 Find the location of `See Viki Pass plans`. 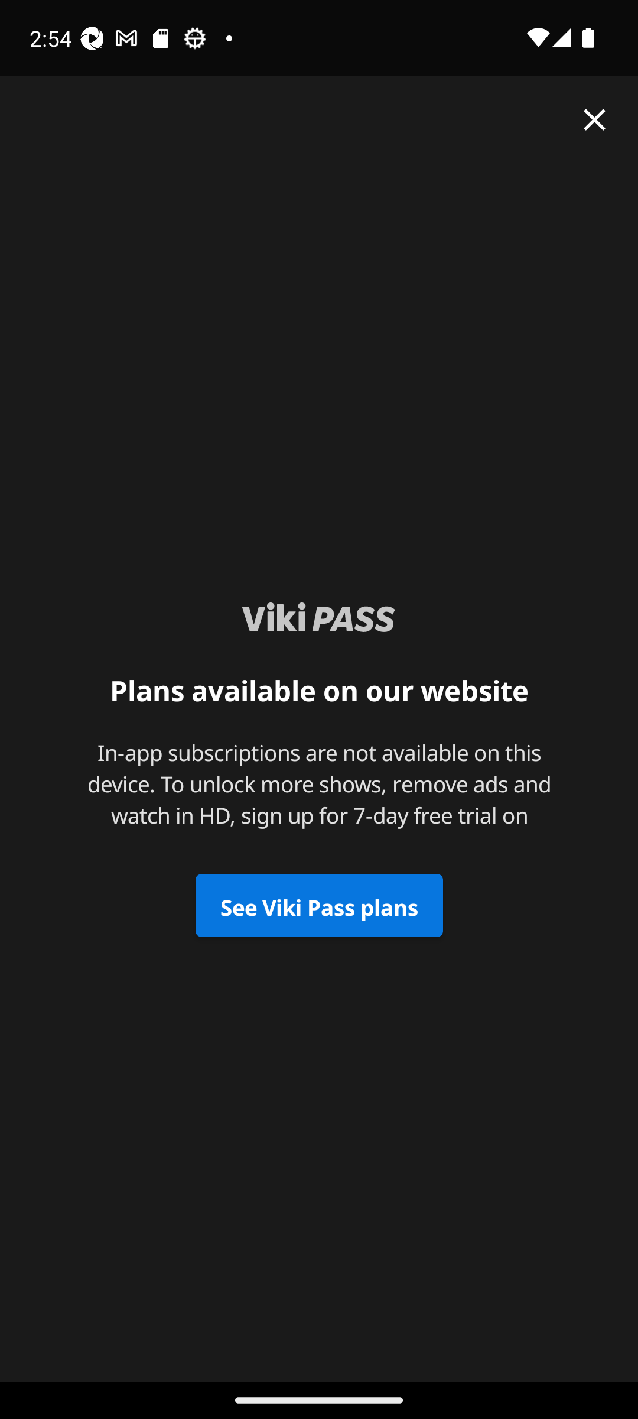

See Viki Pass plans is located at coordinates (319, 906).